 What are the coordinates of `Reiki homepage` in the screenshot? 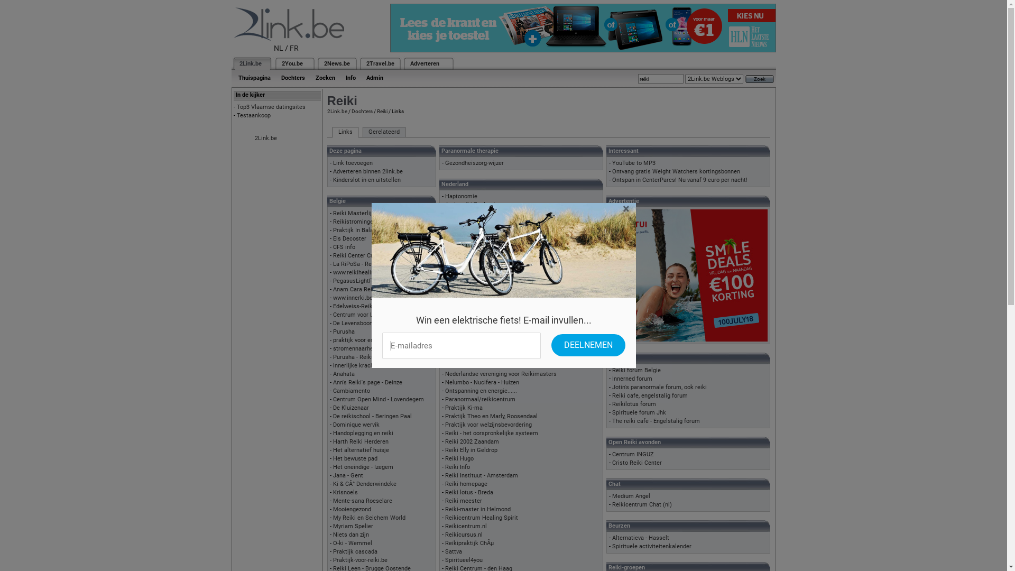 It's located at (466, 484).